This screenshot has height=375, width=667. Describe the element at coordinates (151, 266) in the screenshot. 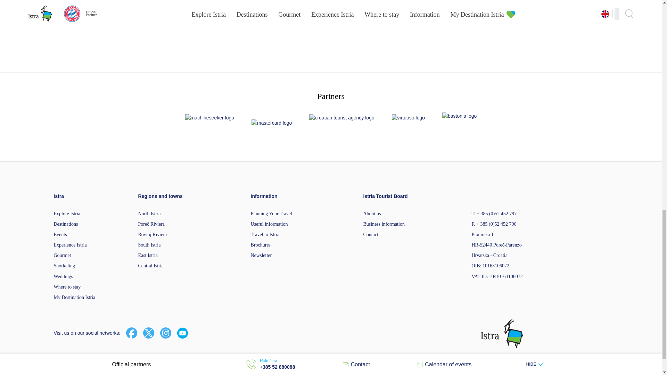

I see `Central Istria` at that location.